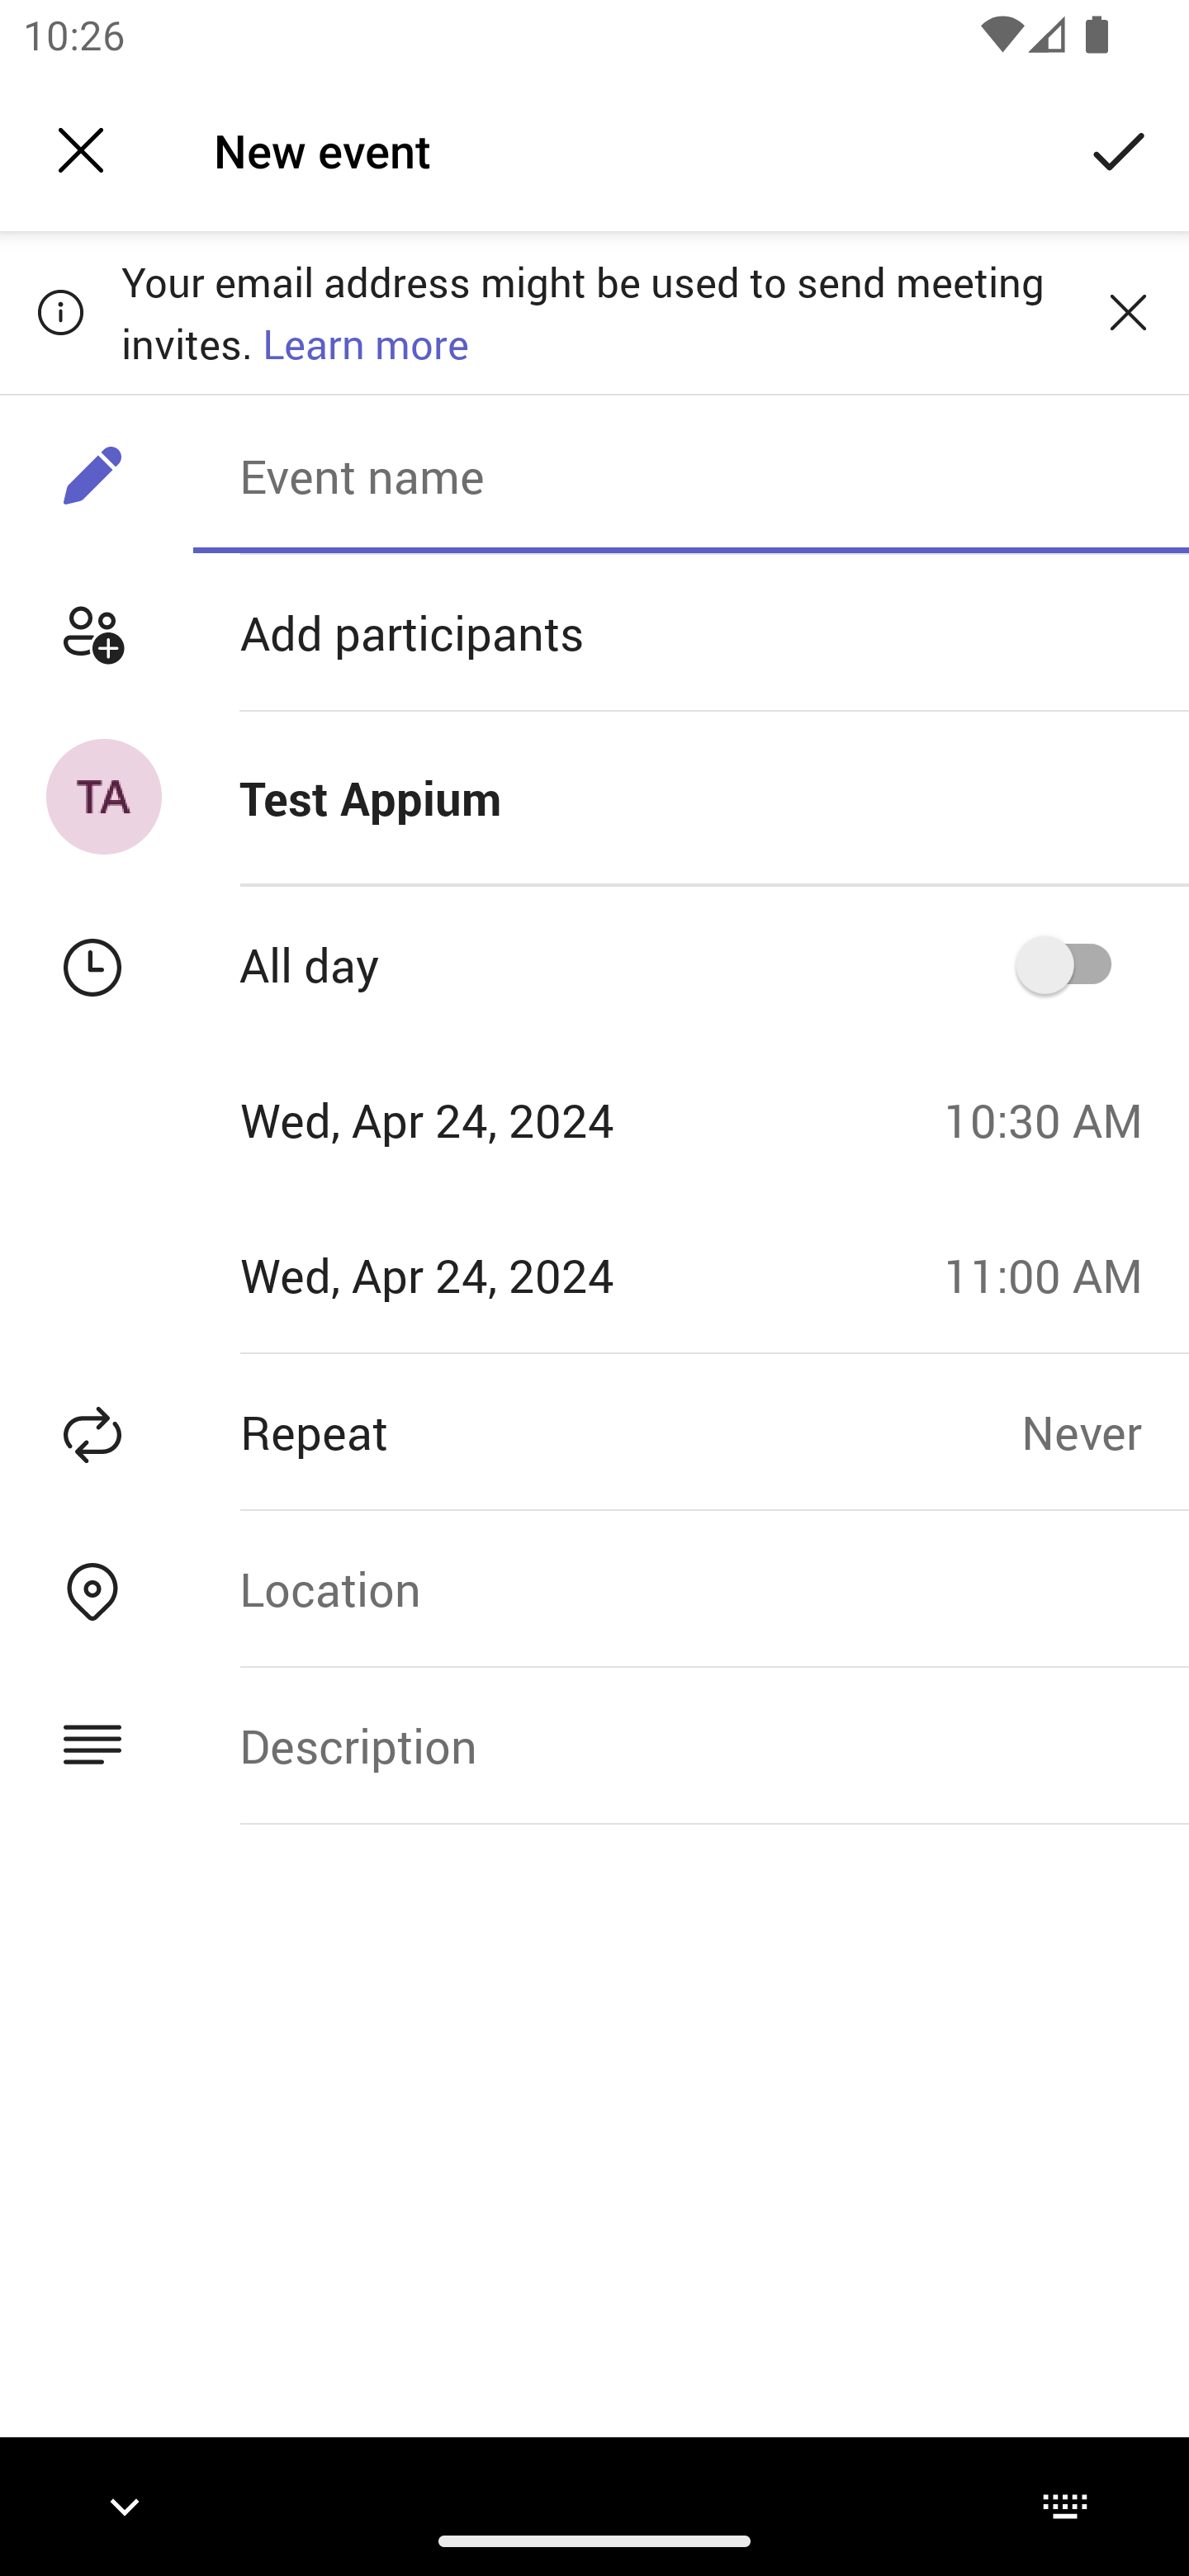 The image size is (1189, 2576). What do you see at coordinates (594, 632) in the screenshot?
I see `Add participants Add participants option` at bounding box center [594, 632].